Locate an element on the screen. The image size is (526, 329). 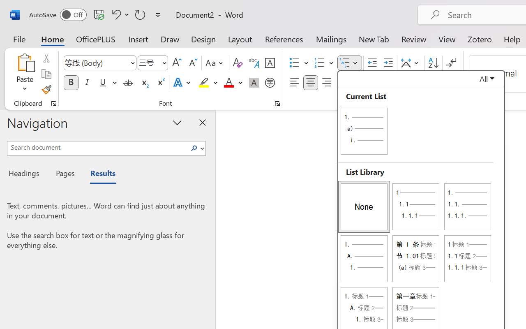
Search document is located at coordinates (97, 147).